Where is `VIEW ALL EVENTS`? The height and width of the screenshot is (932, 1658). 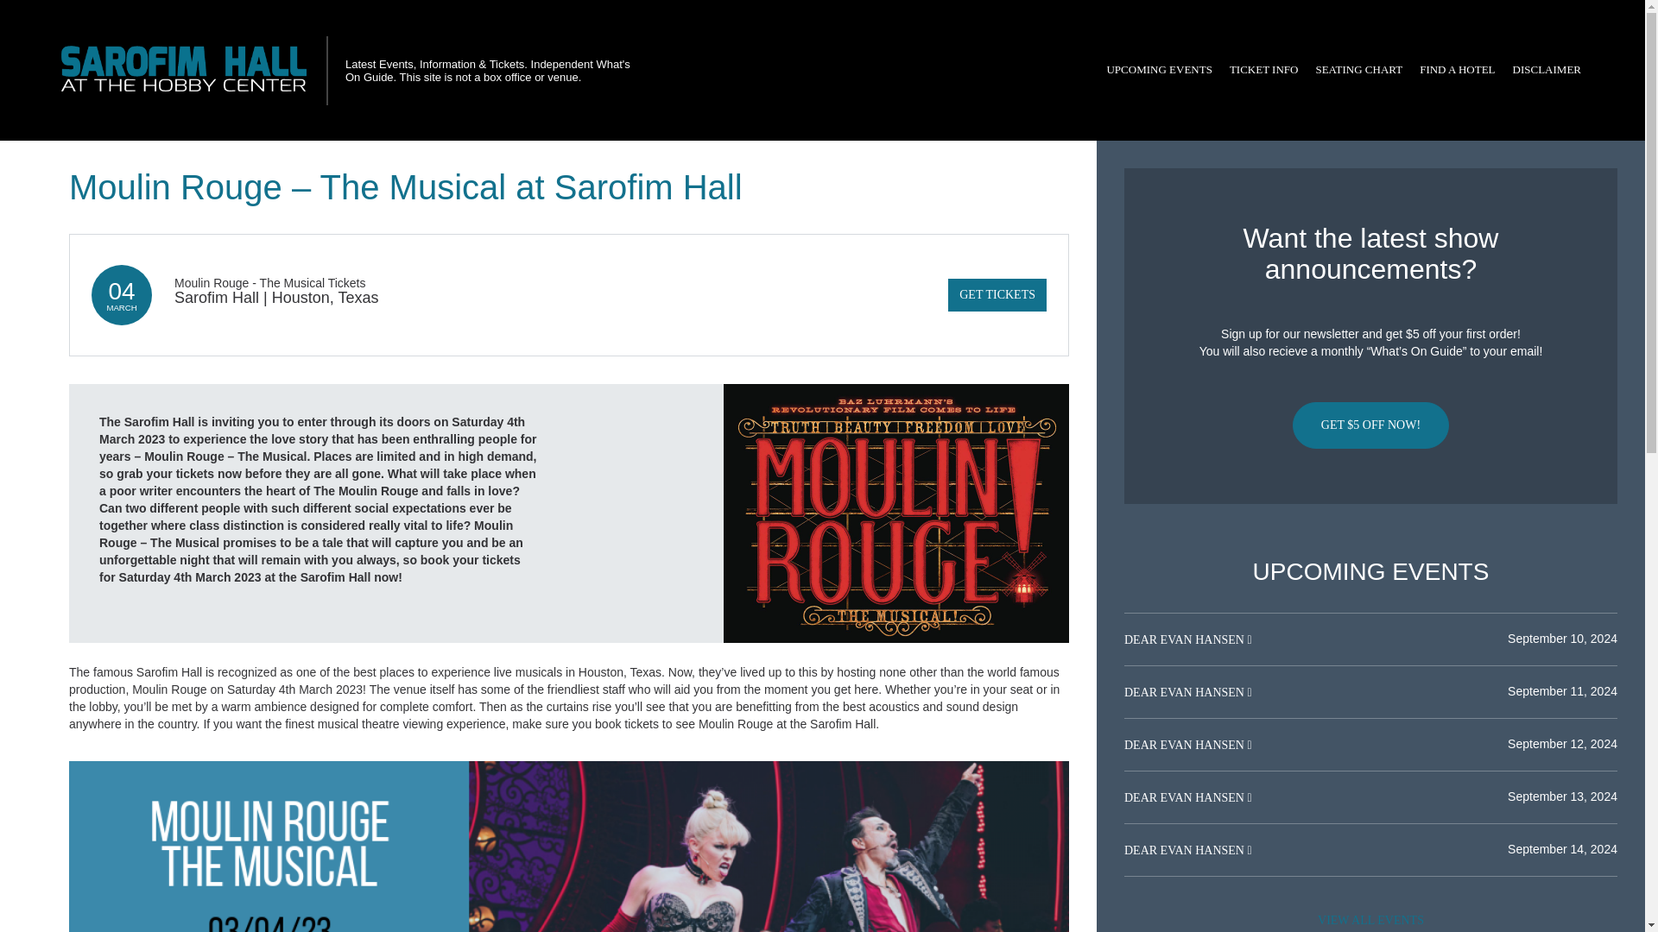
VIEW ALL EVENTS is located at coordinates (1370, 918).